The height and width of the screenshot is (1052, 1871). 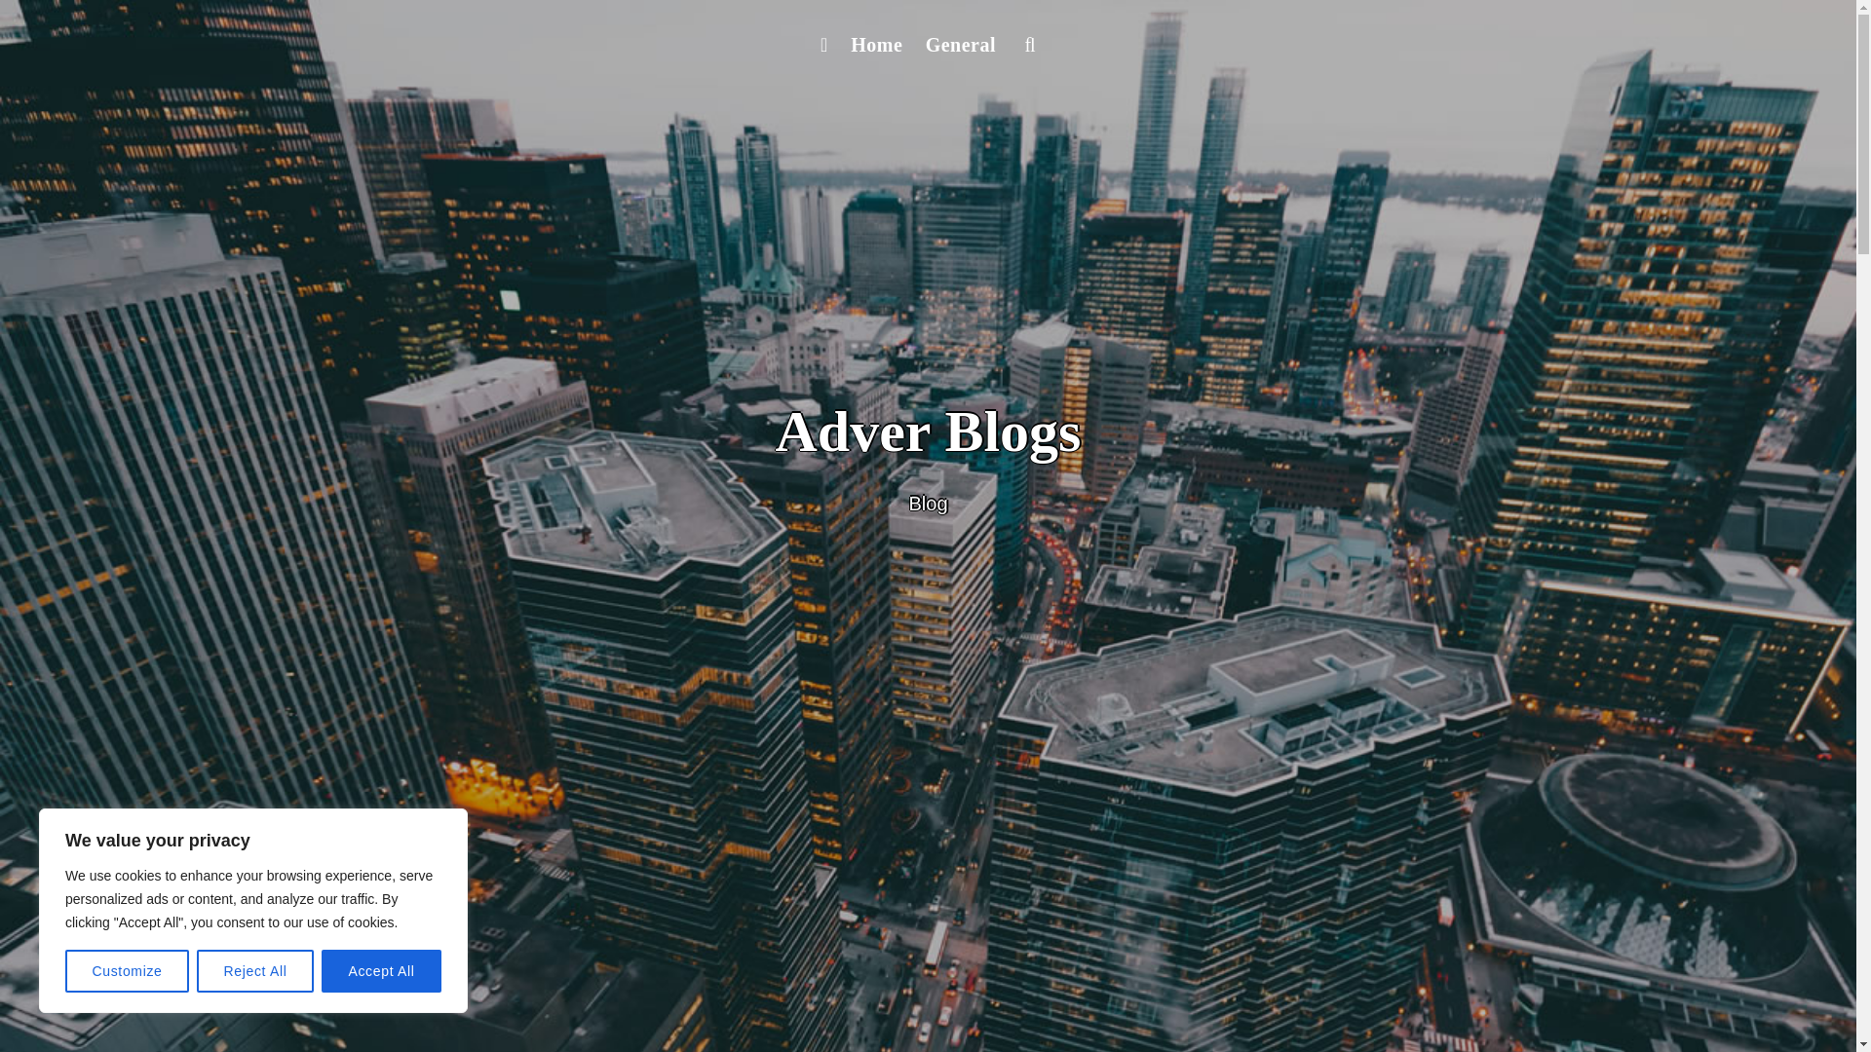 What do you see at coordinates (127, 971) in the screenshot?
I see `Customize` at bounding box center [127, 971].